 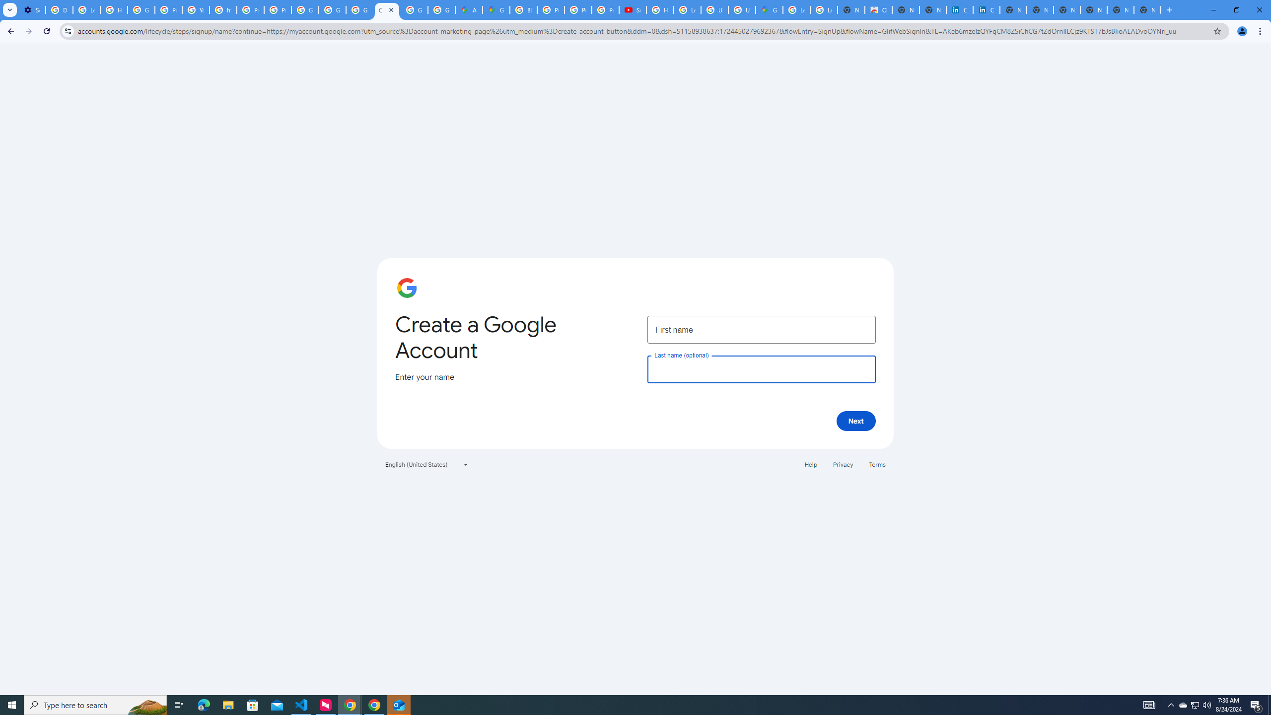 I want to click on Subscriptions - YouTube, so click(x=633, y=10).